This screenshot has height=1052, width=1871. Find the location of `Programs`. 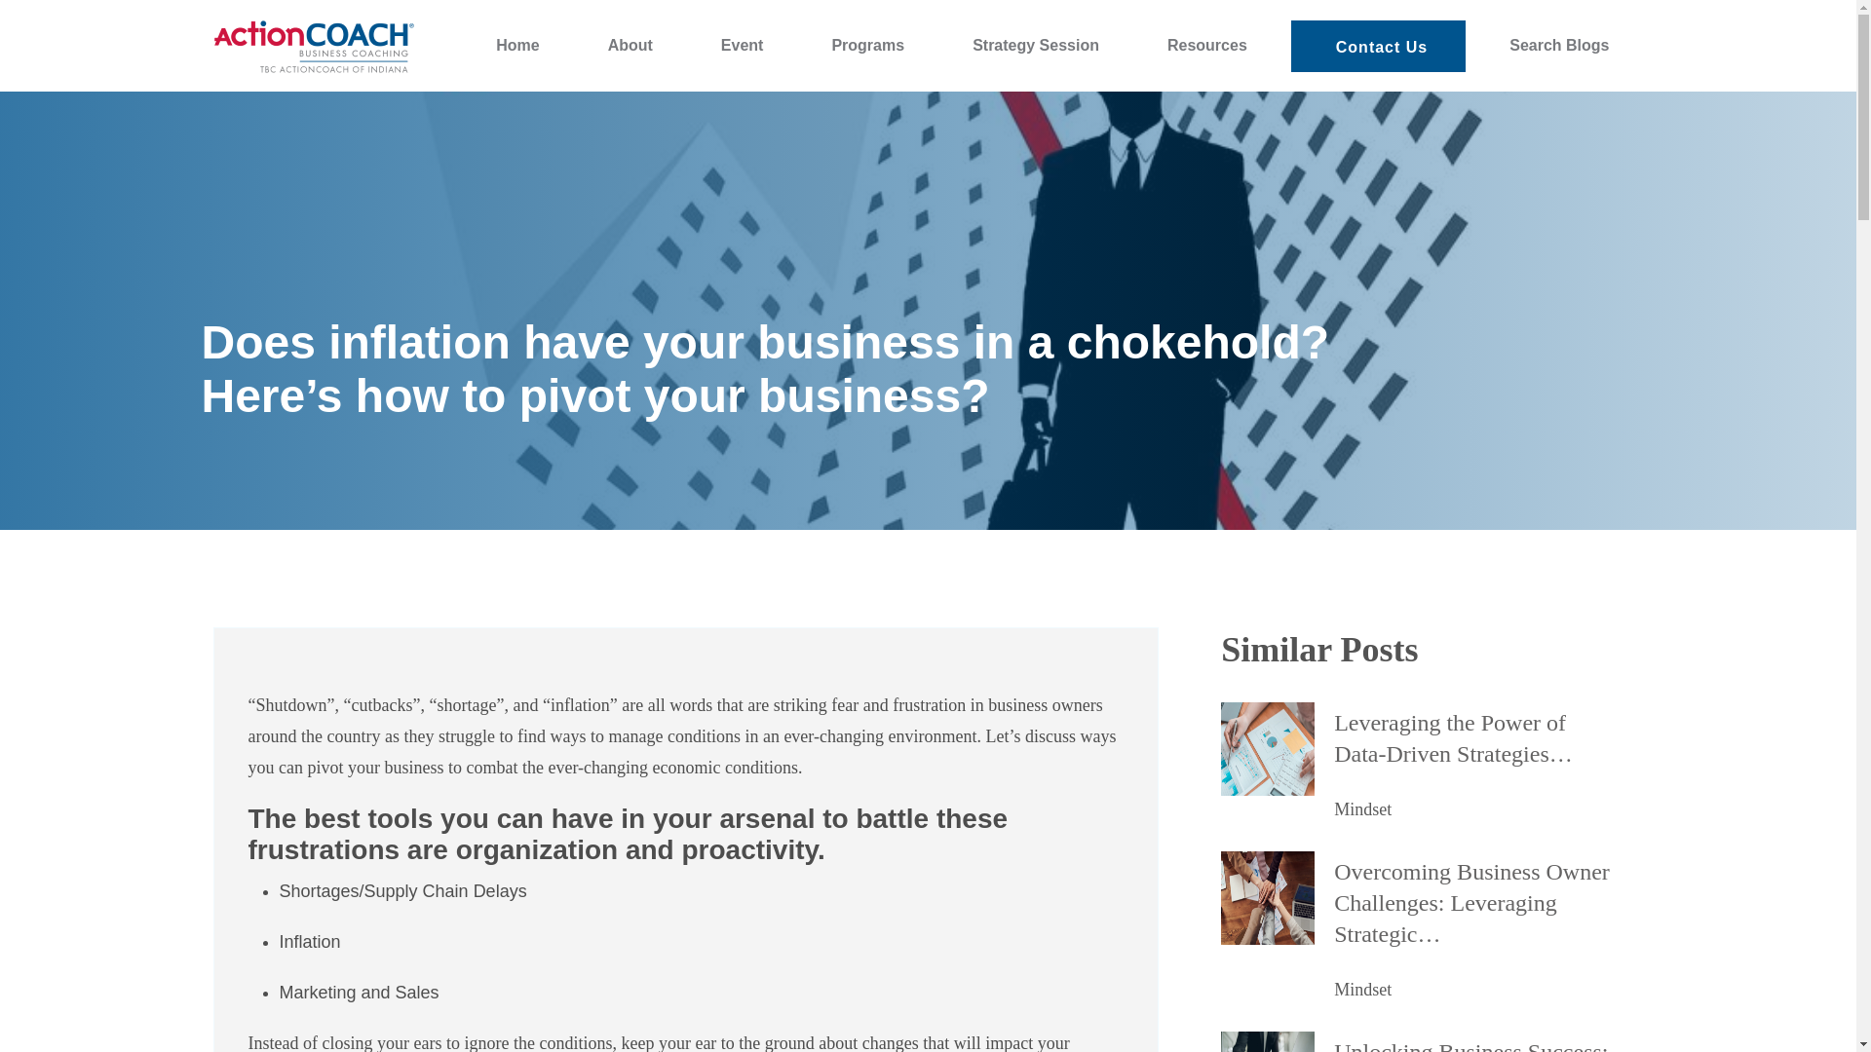

Programs is located at coordinates (867, 45).